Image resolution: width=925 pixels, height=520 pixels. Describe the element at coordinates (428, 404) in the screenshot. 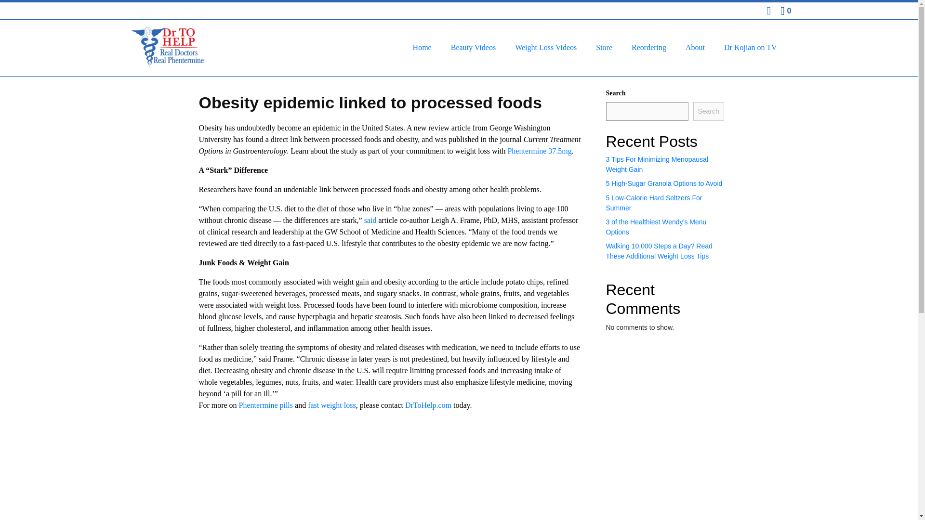

I see `DrToHelp.com` at that location.